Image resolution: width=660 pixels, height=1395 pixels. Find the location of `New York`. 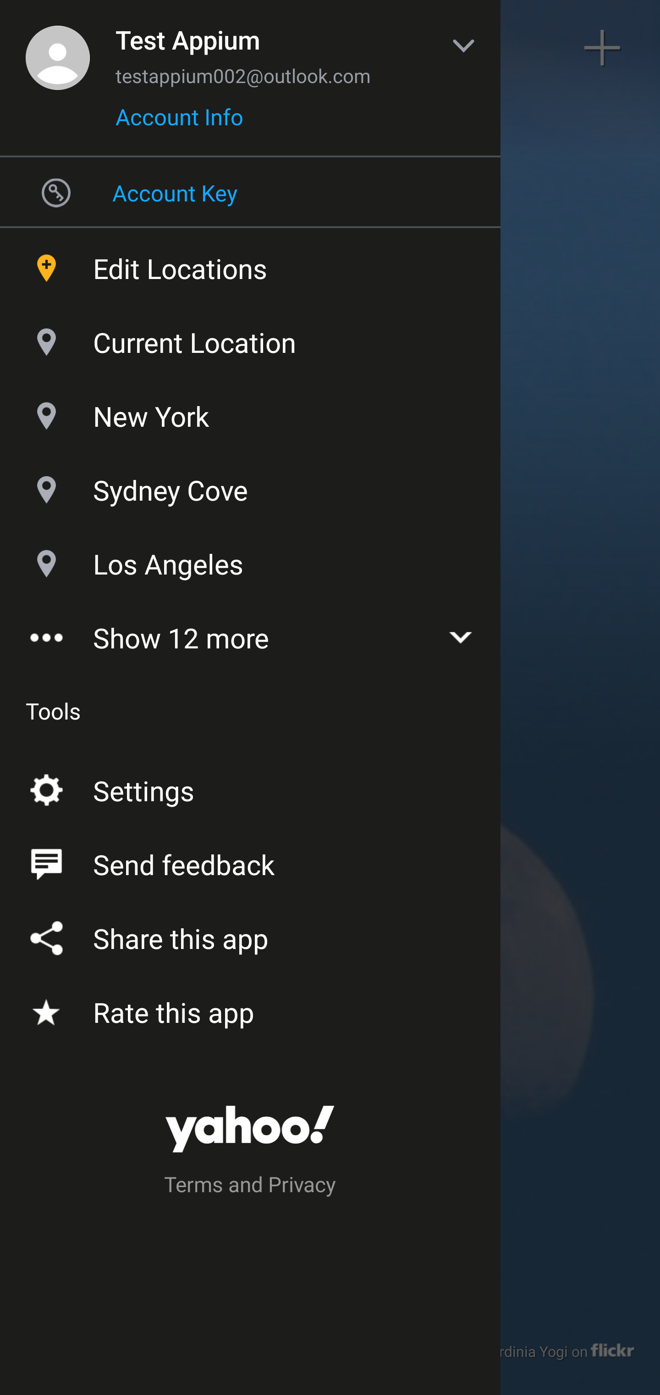

New York is located at coordinates (250, 412).